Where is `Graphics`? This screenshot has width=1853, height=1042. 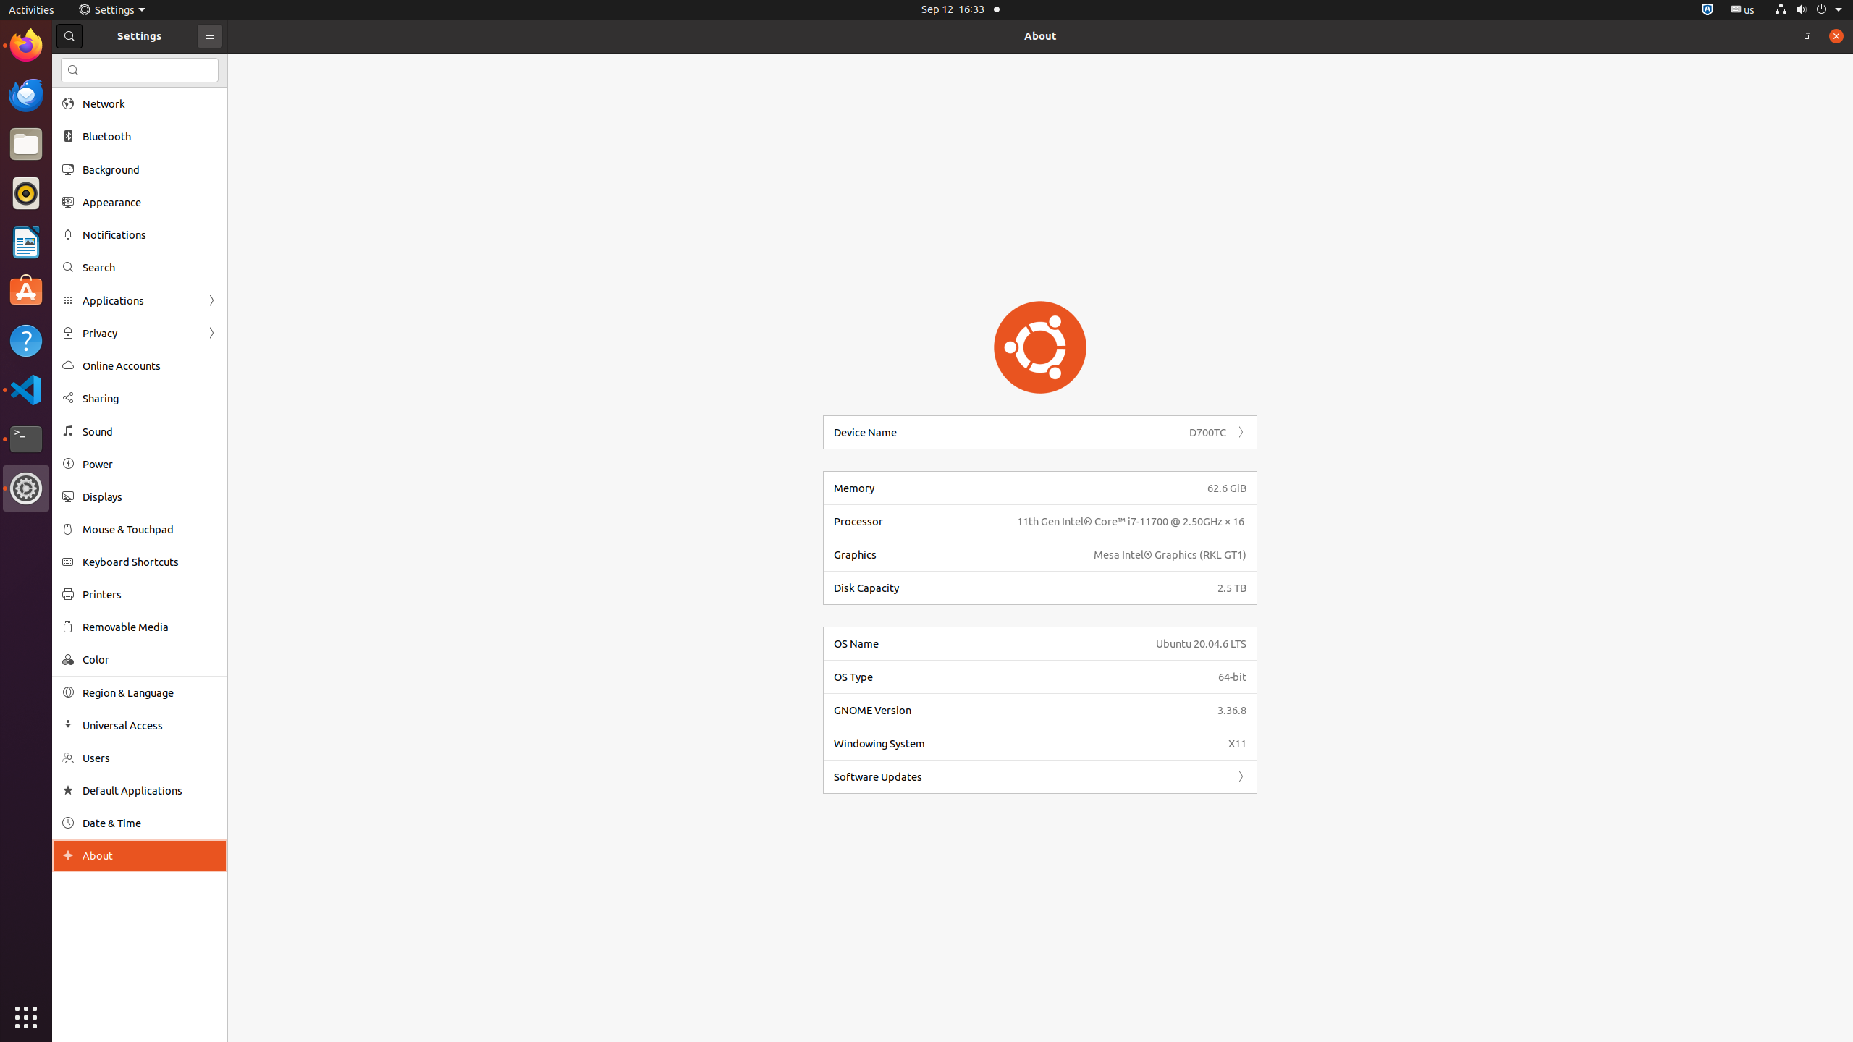 Graphics is located at coordinates (960, 554).